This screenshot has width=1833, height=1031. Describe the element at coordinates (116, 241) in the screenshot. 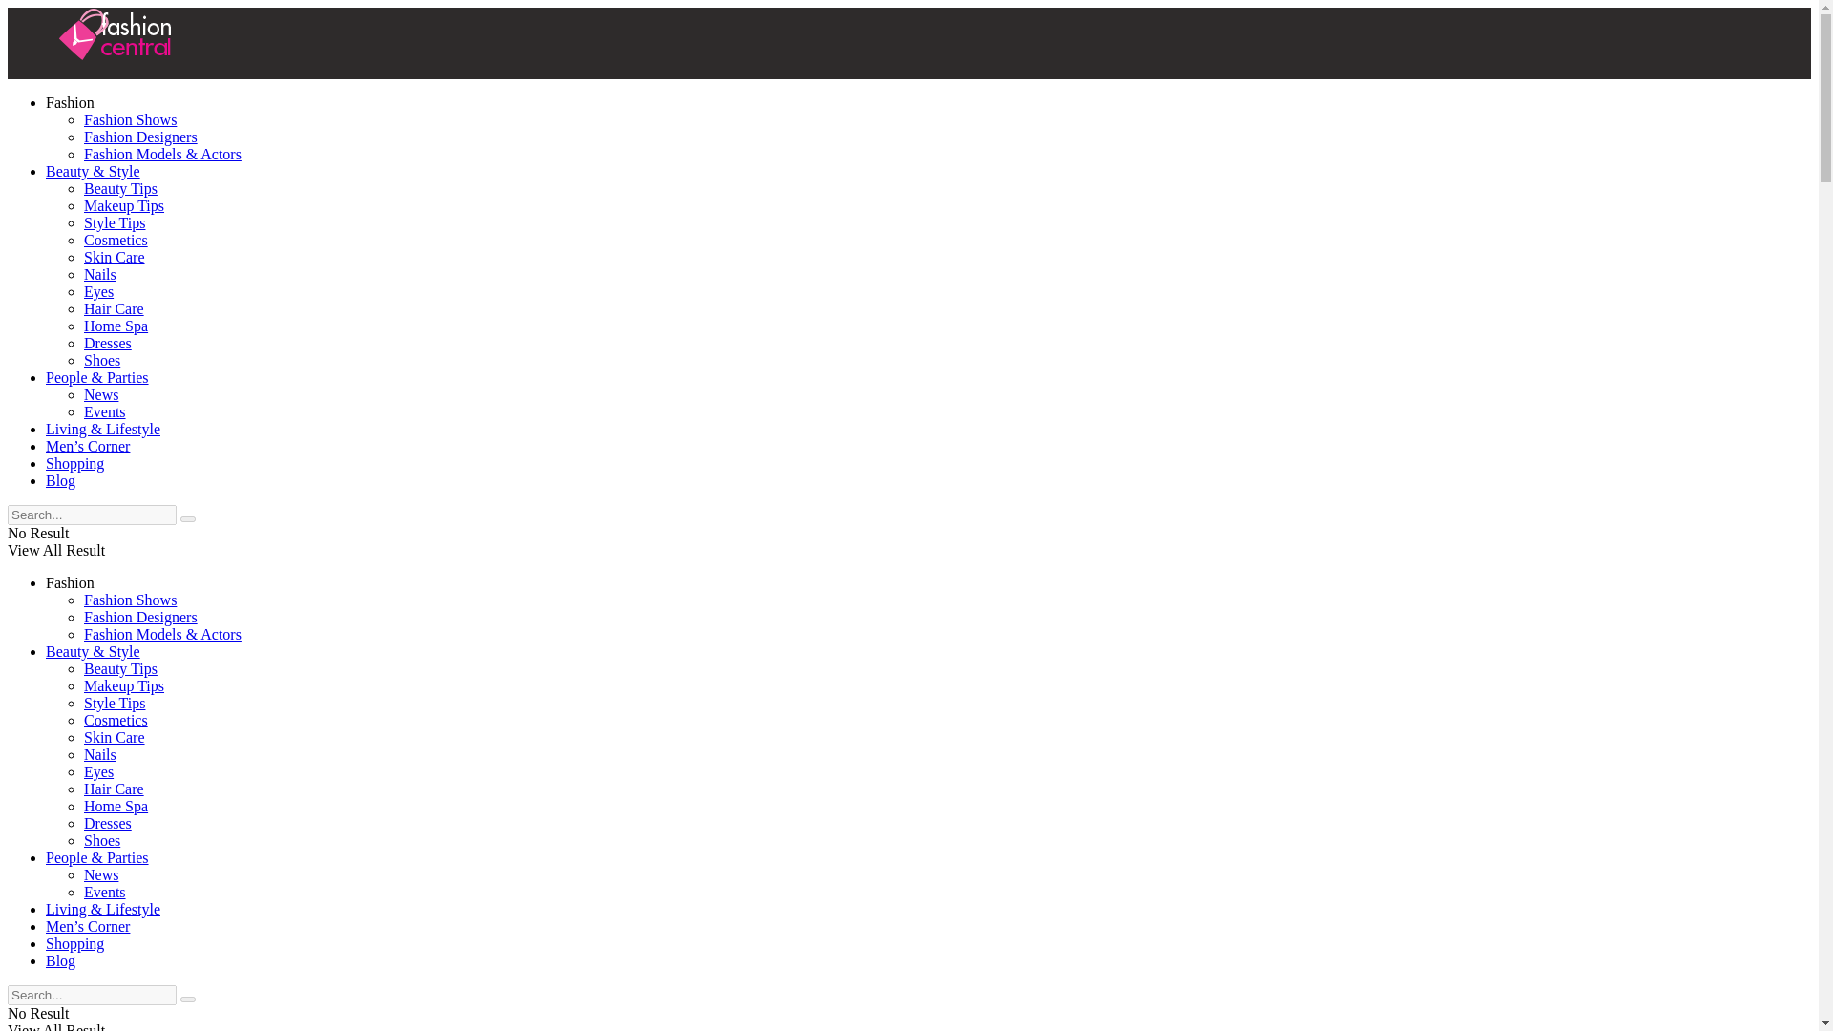

I see `Cosmetics` at that location.